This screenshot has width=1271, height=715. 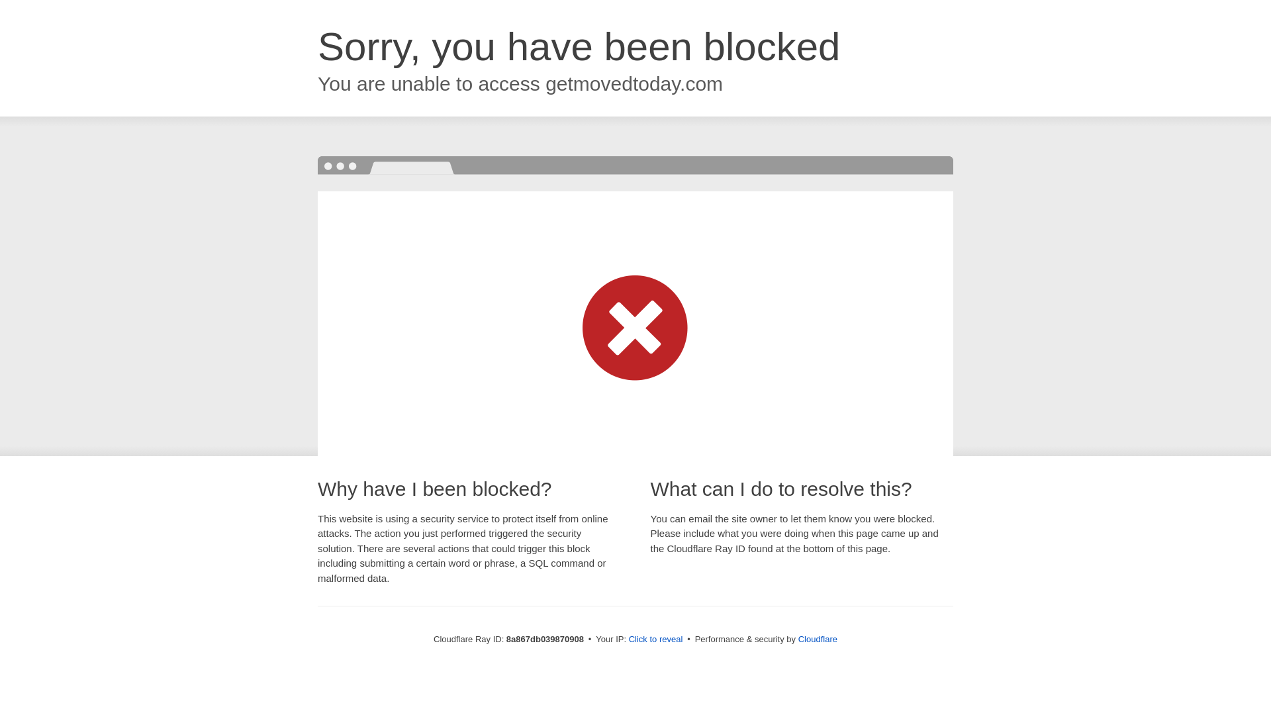 I want to click on Cloudflare, so click(x=818, y=639).